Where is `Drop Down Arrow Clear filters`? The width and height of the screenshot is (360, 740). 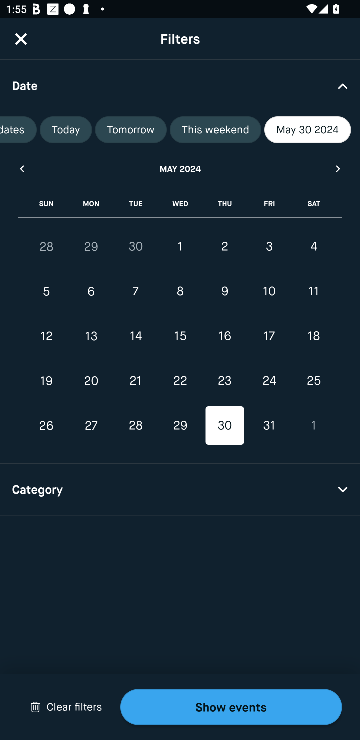
Drop Down Arrow Clear filters is located at coordinates (66, 707).